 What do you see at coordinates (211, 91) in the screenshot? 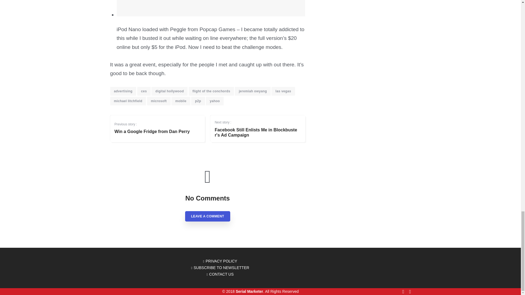
I see `flight of the conchords` at bounding box center [211, 91].